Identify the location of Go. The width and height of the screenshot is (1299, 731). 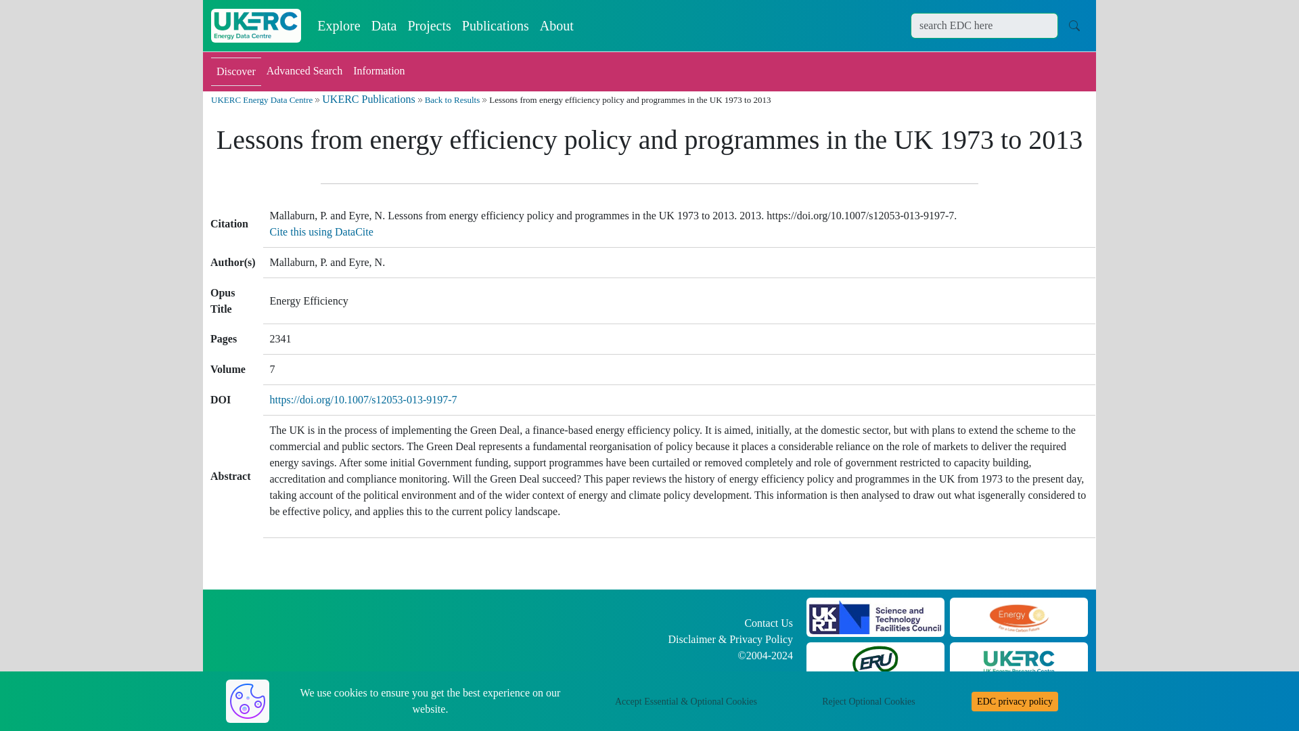
(1074, 25).